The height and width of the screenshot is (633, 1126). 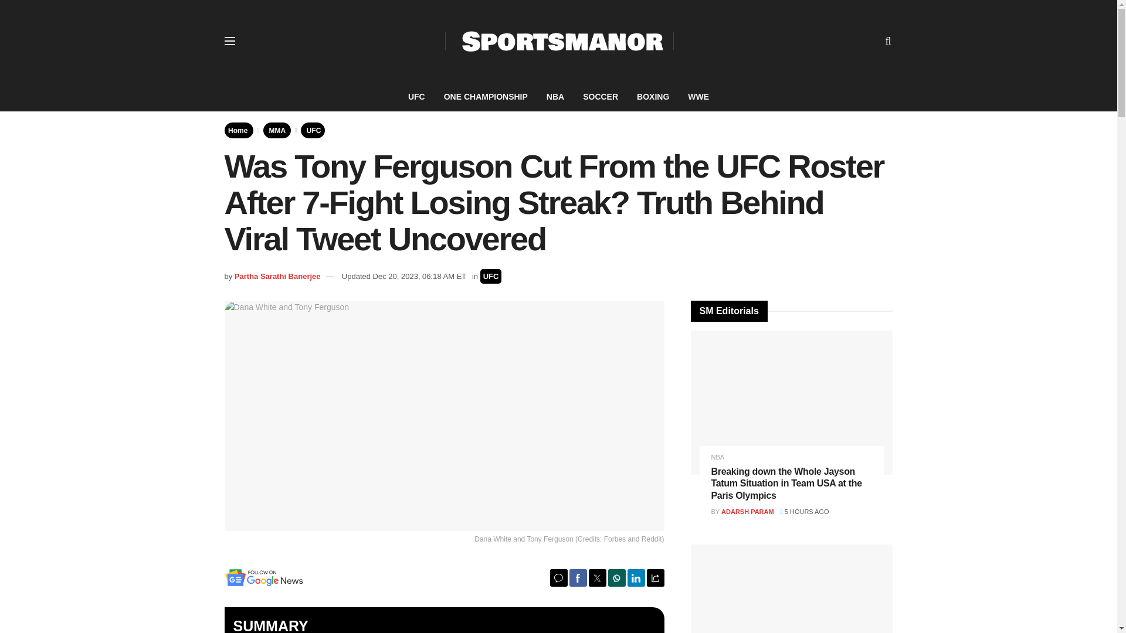 I want to click on BOXING, so click(x=653, y=97).